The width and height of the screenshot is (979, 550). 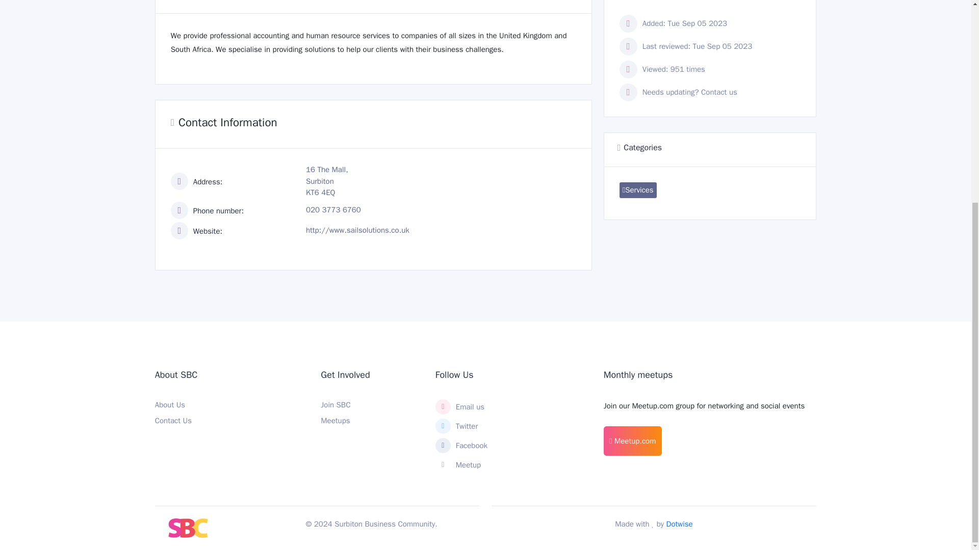 I want to click on Join SBC, so click(x=336, y=404).